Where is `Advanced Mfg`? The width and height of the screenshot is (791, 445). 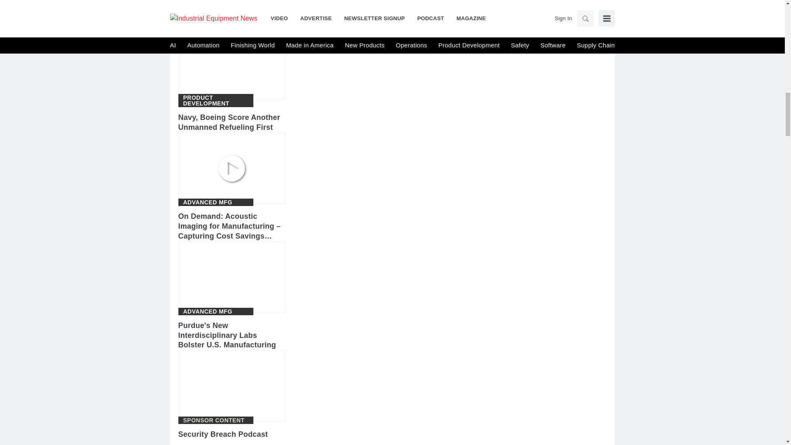
Advanced Mfg is located at coordinates (207, 202).